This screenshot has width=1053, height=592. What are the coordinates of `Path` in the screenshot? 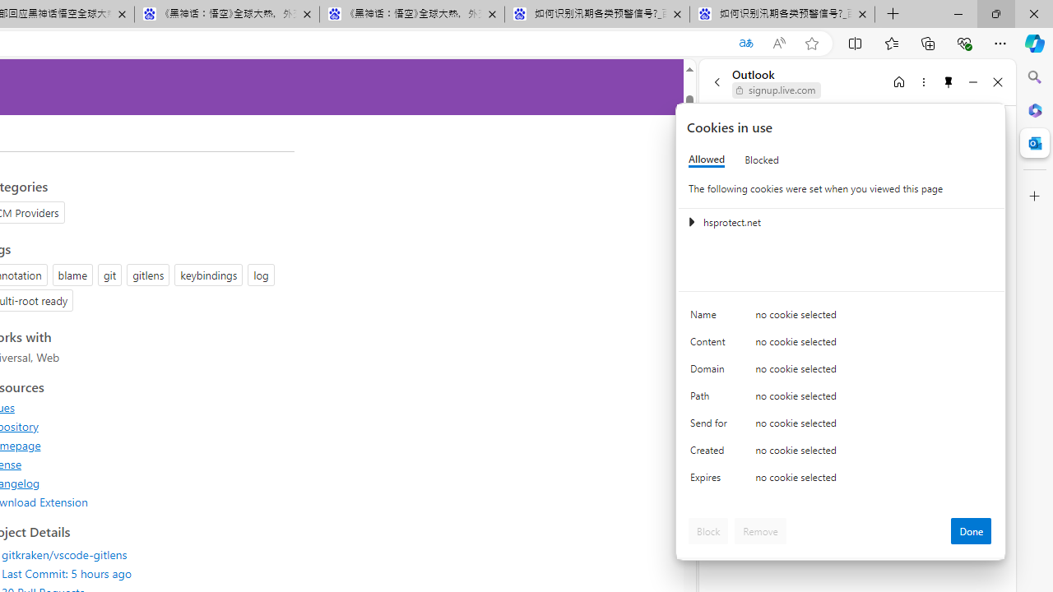 It's located at (711, 400).